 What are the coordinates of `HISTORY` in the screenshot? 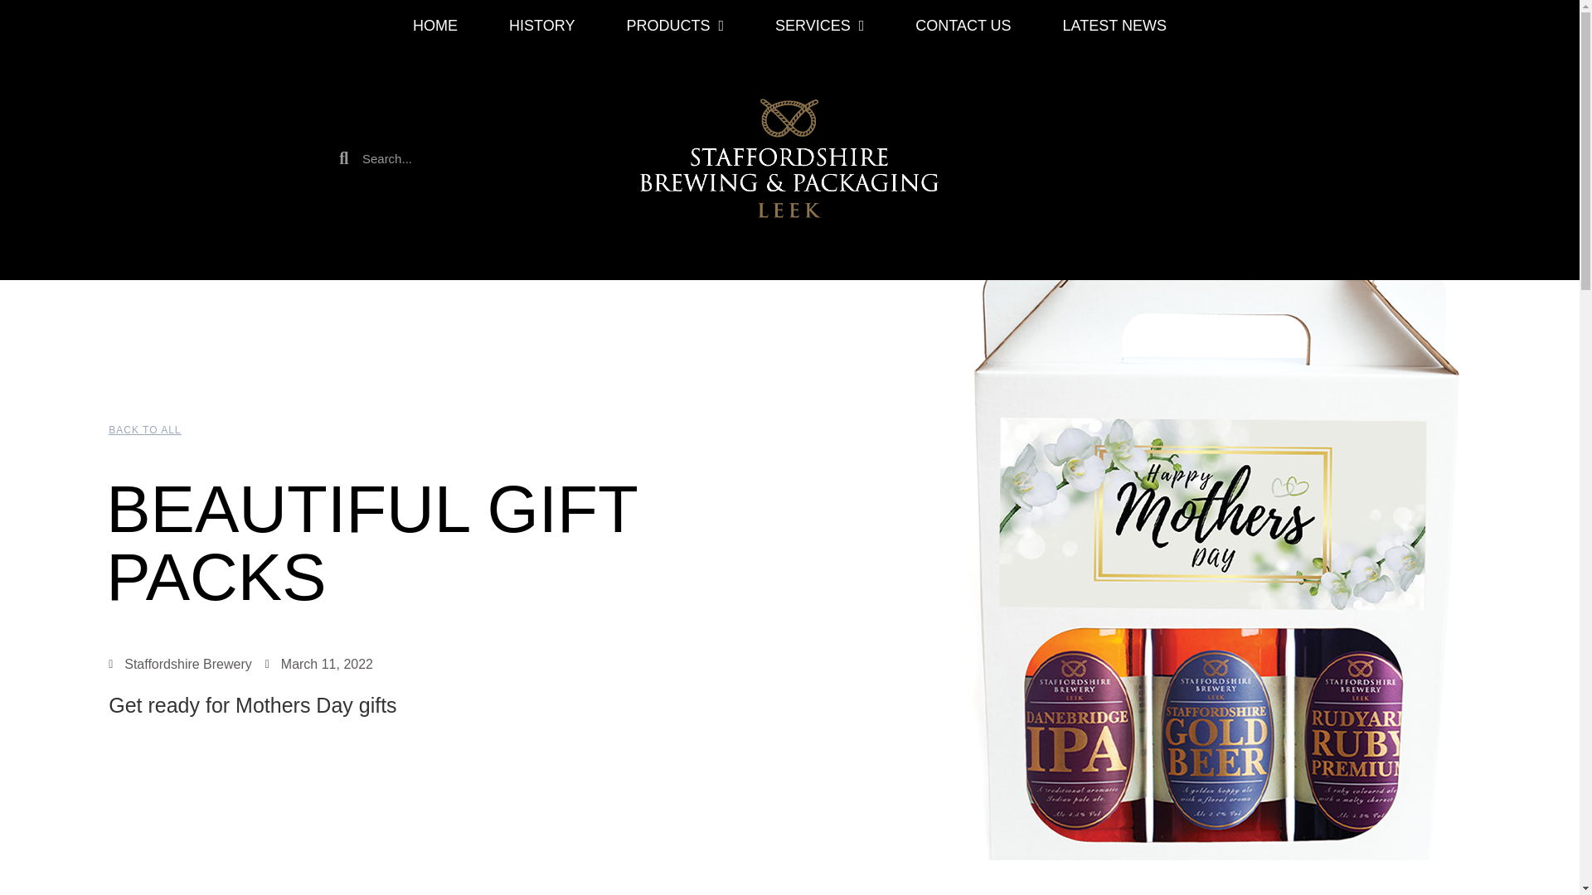 It's located at (541, 26).